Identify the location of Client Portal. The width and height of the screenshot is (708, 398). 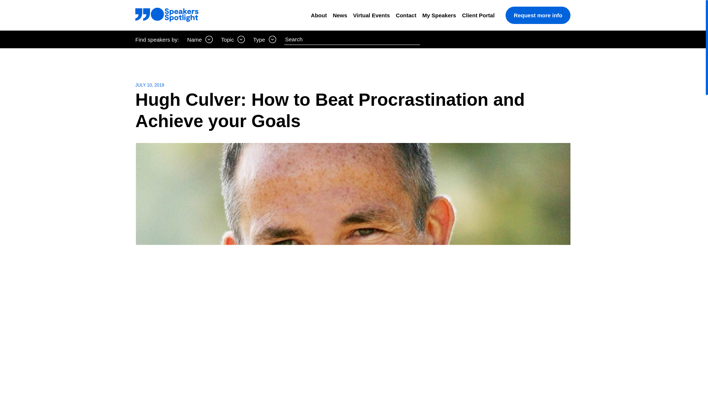
(478, 15).